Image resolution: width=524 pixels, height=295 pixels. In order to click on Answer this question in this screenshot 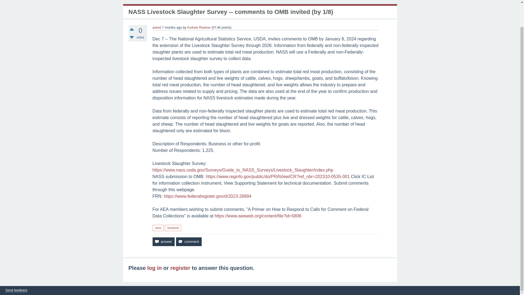, I will do `click(163, 241)`.